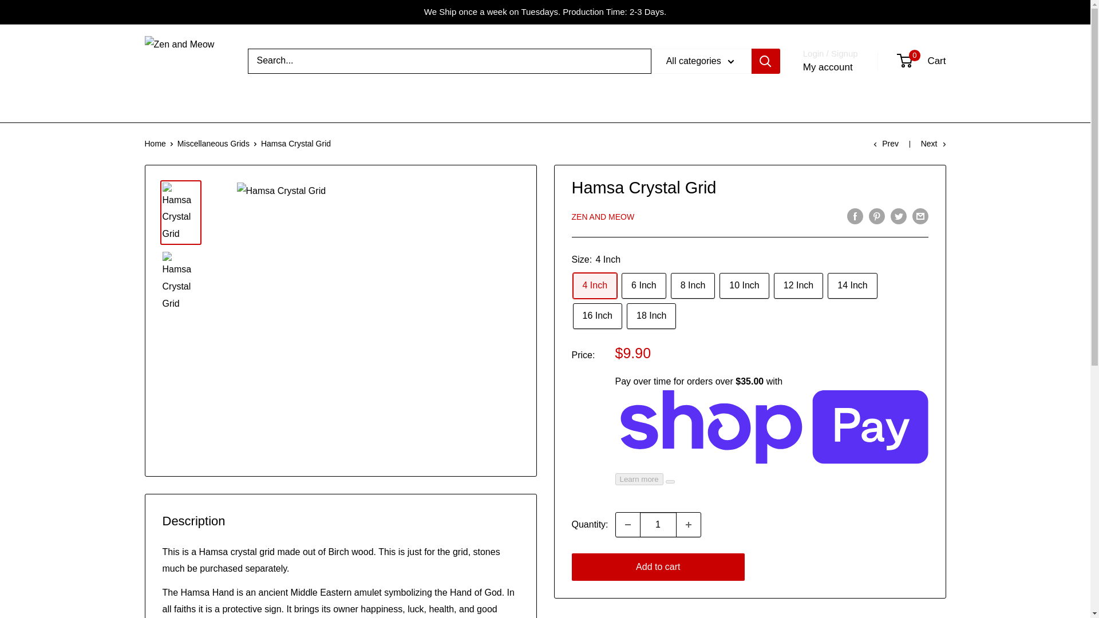  I want to click on 6 Inch, so click(643, 286).